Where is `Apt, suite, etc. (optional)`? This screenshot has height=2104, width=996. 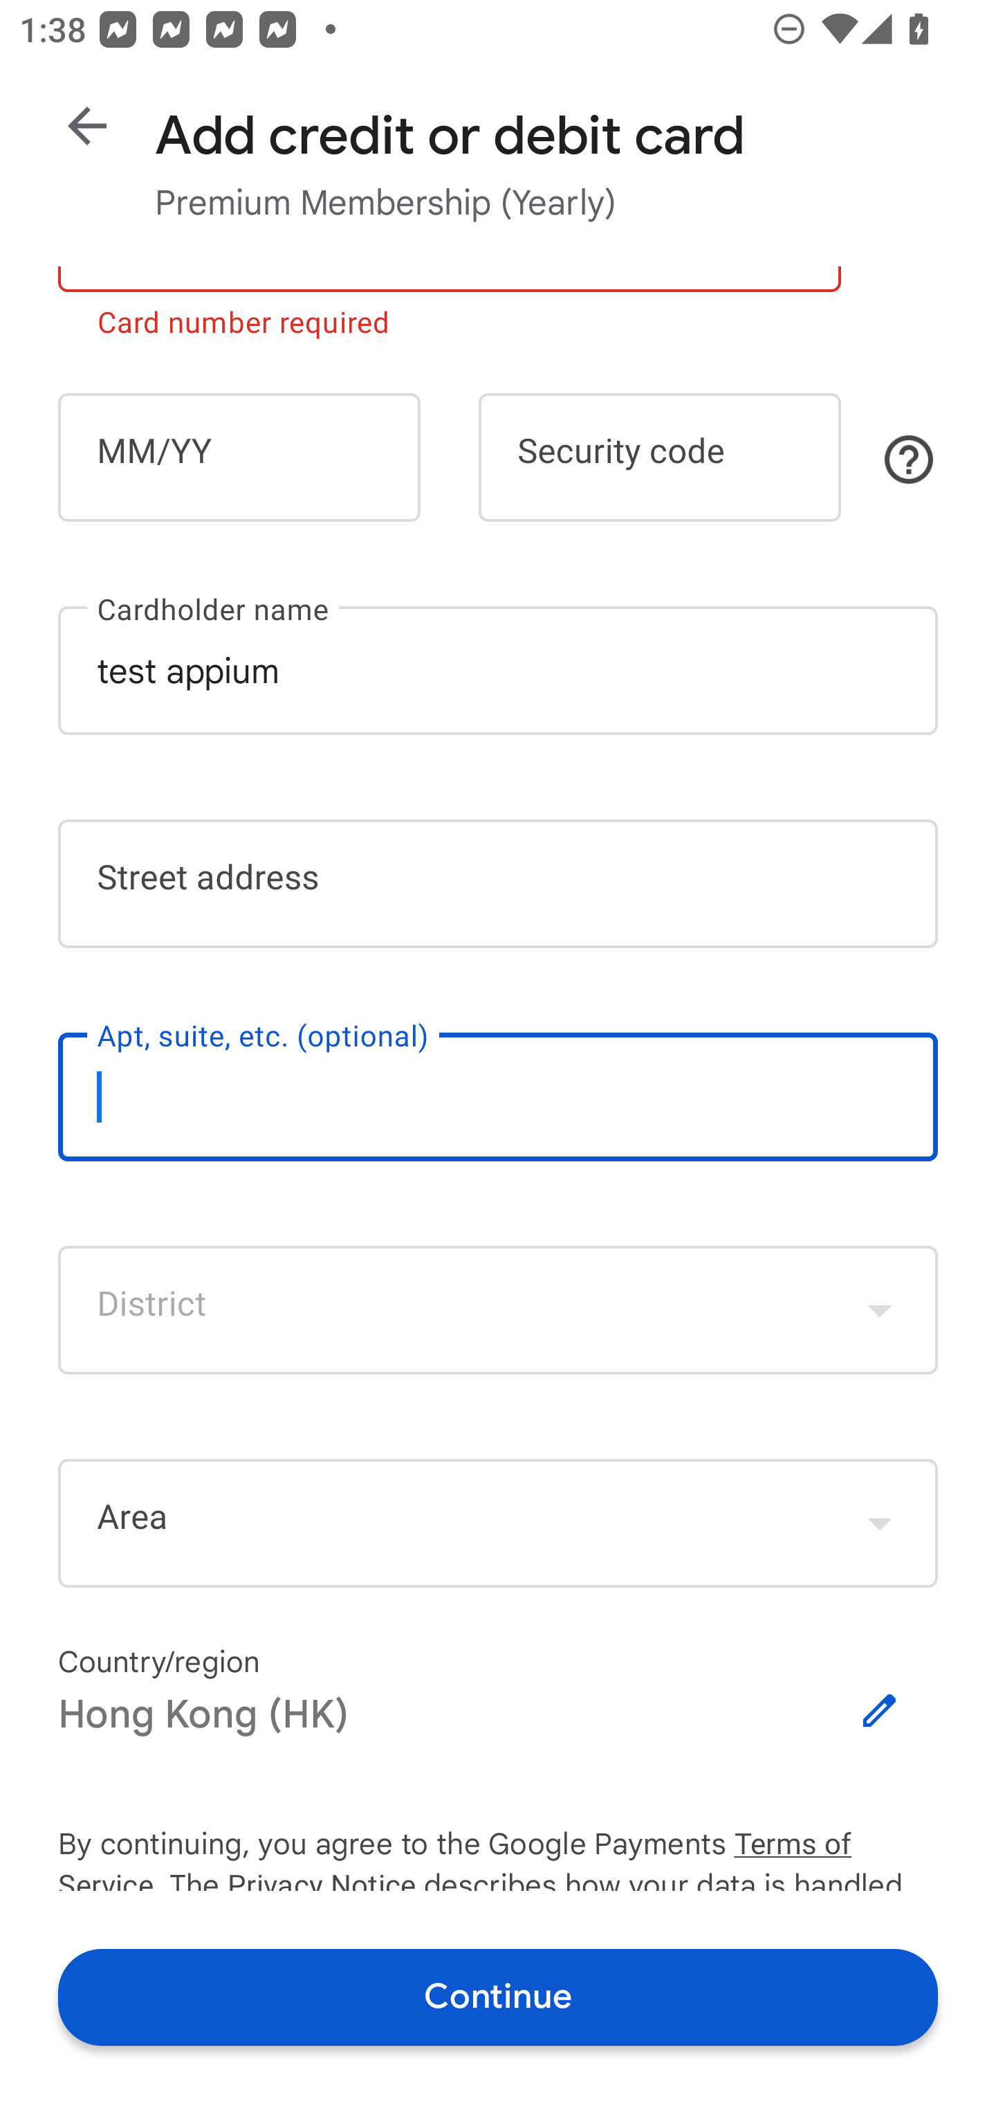
Apt, suite, etc. (optional) is located at coordinates (498, 1097).